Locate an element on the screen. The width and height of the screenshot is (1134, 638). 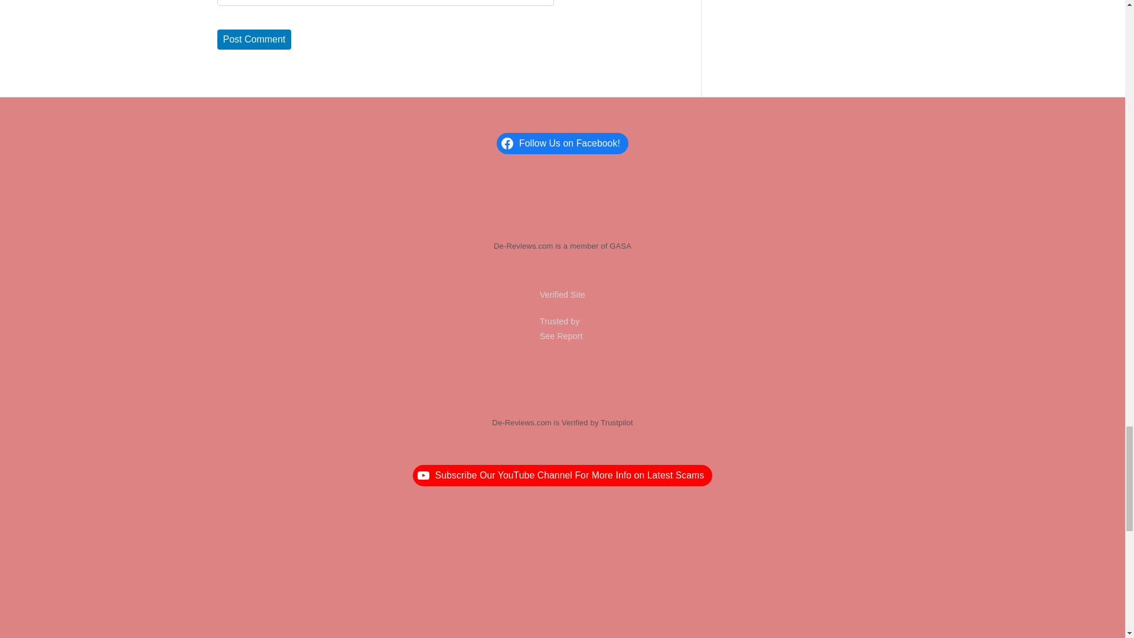
Post Comment is located at coordinates (254, 39).